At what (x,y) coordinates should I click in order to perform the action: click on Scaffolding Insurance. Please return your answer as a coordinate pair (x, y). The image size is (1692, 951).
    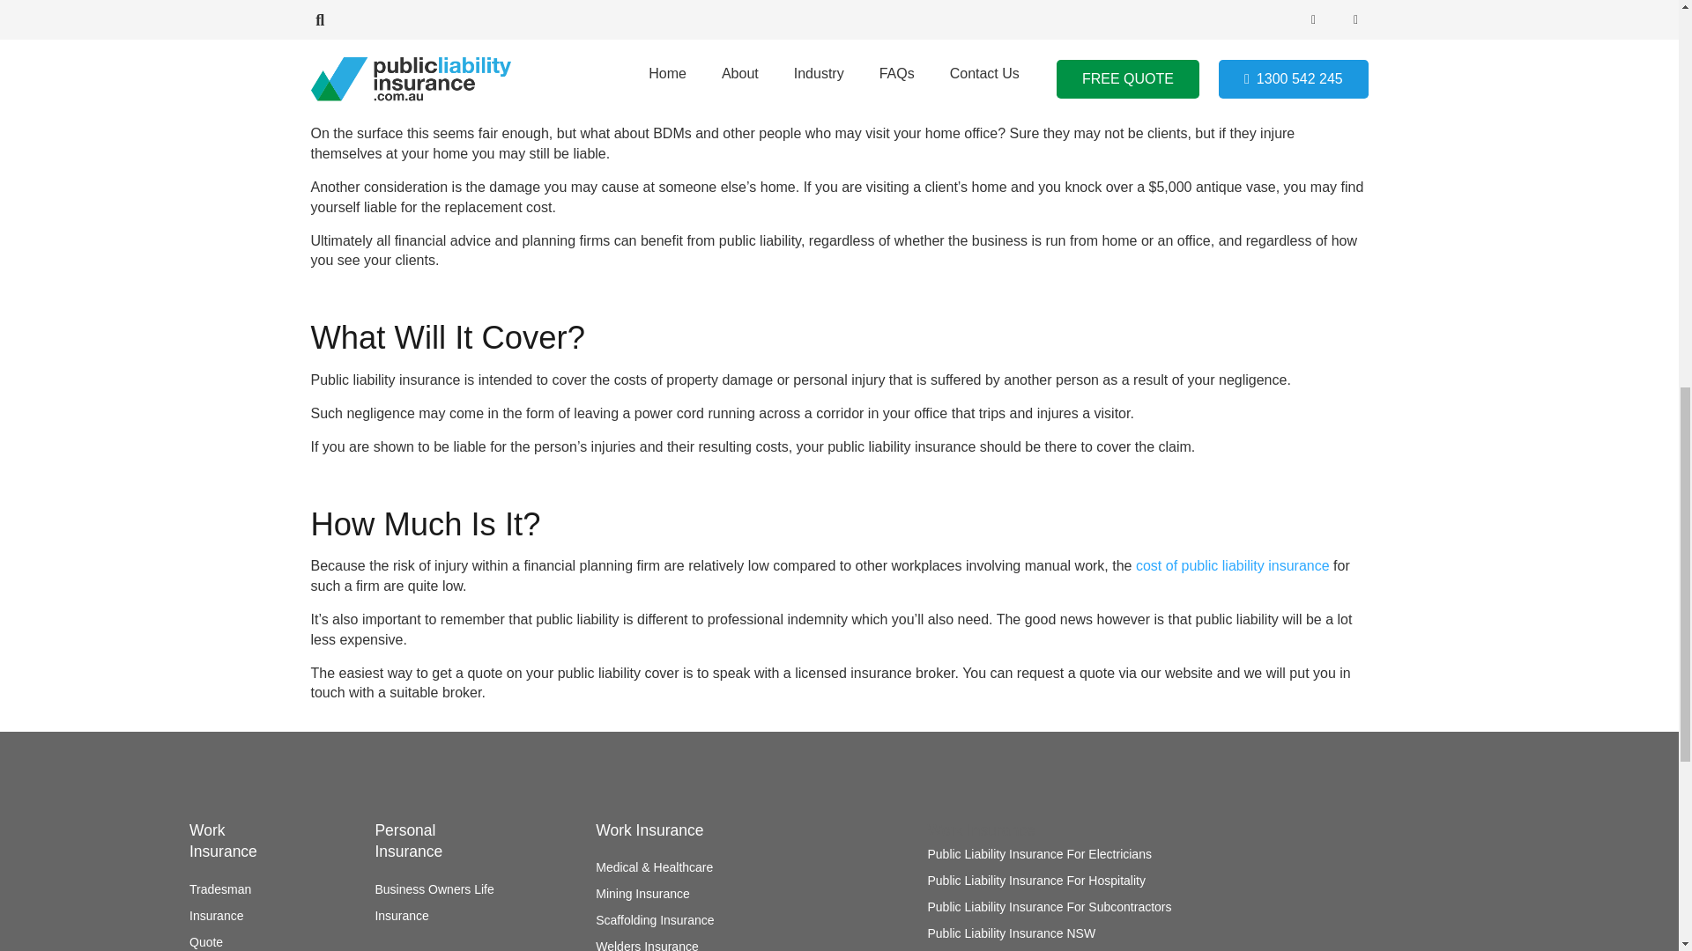
    Looking at the image, I should click on (654, 919).